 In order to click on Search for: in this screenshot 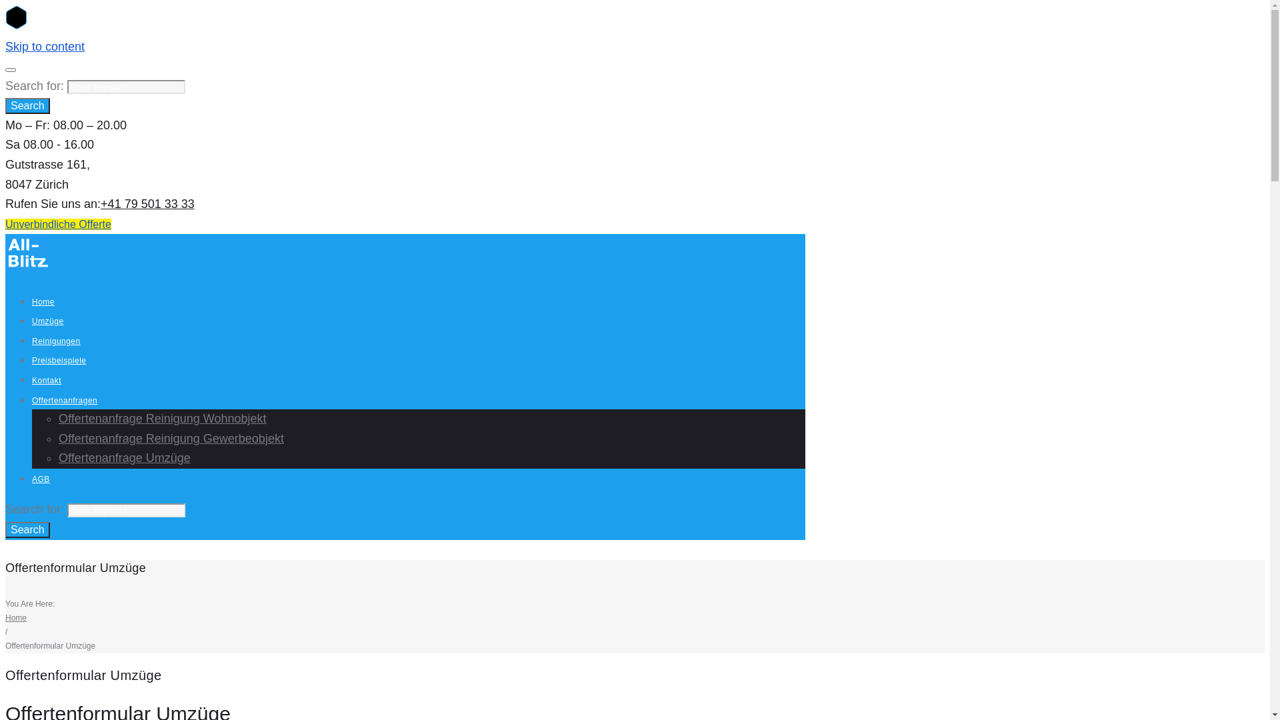, I will do `click(127, 511)`.